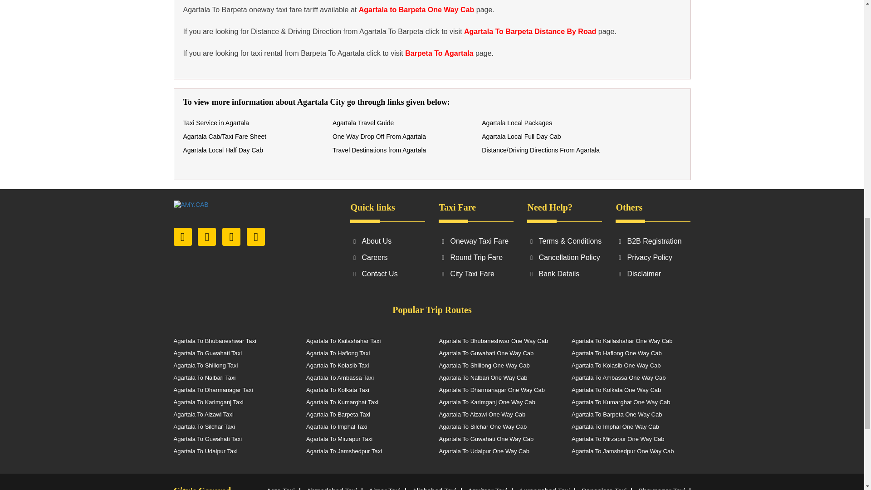 The width and height of the screenshot is (871, 490). I want to click on Barpeta To Agartala, so click(439, 54).